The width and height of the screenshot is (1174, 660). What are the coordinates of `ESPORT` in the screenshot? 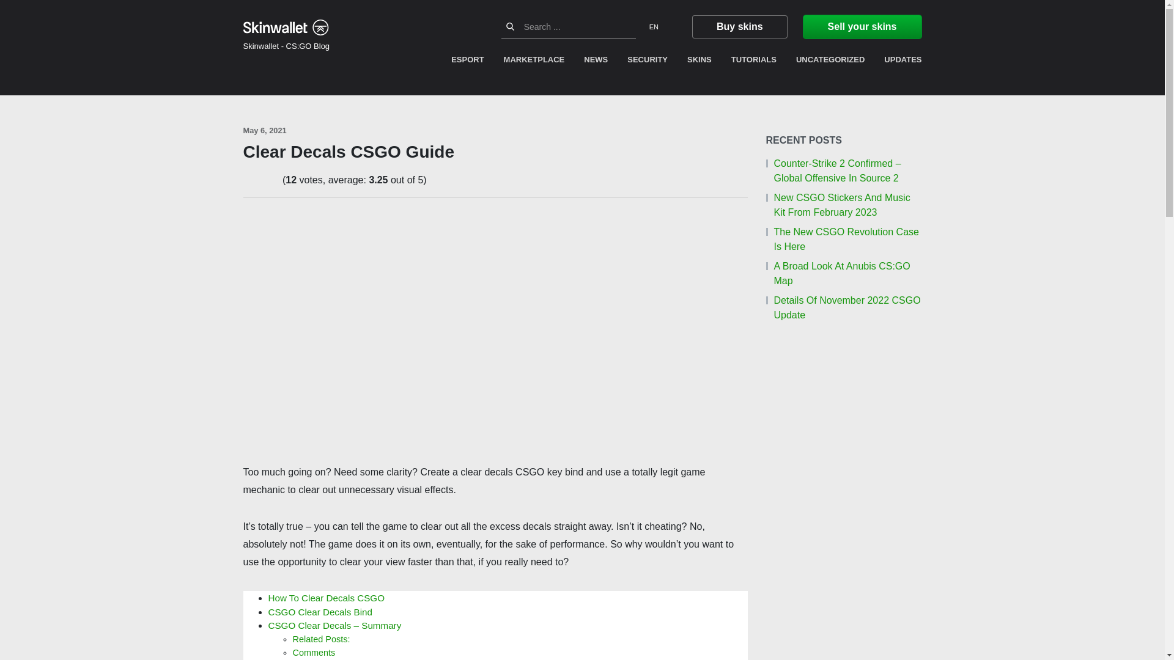 It's located at (472, 59).